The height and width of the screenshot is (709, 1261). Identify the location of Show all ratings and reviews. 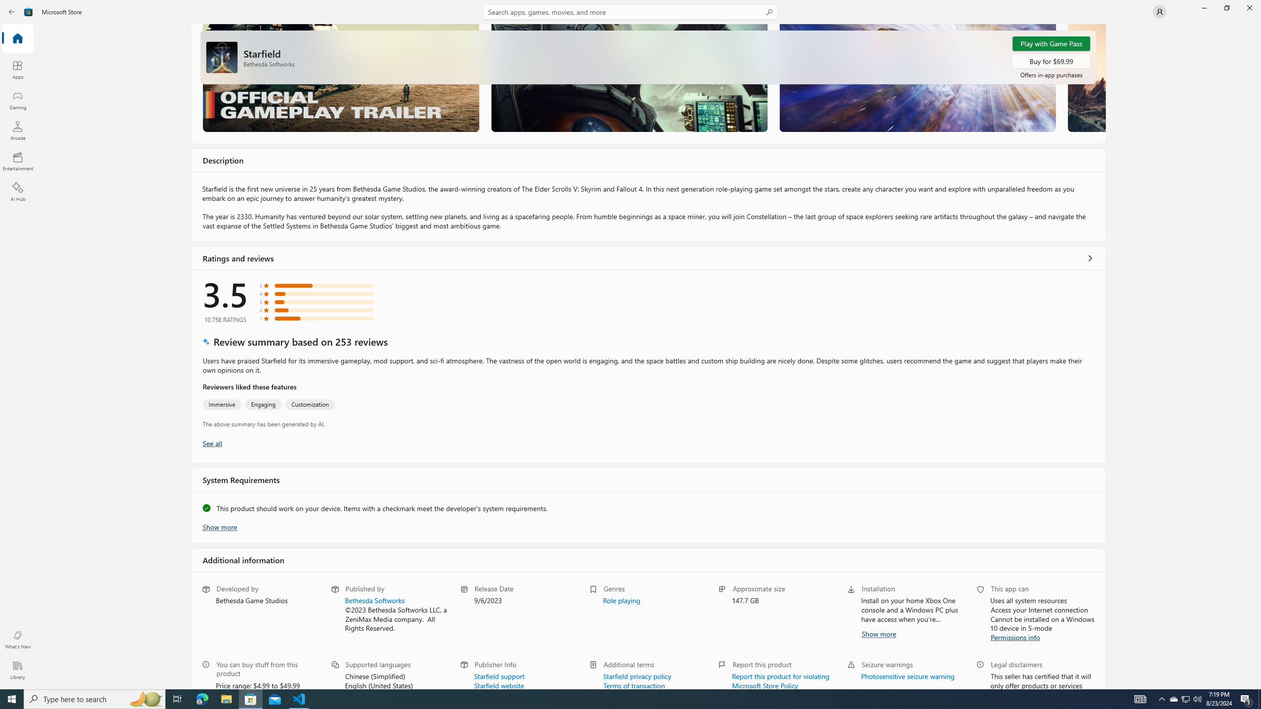
(212, 443).